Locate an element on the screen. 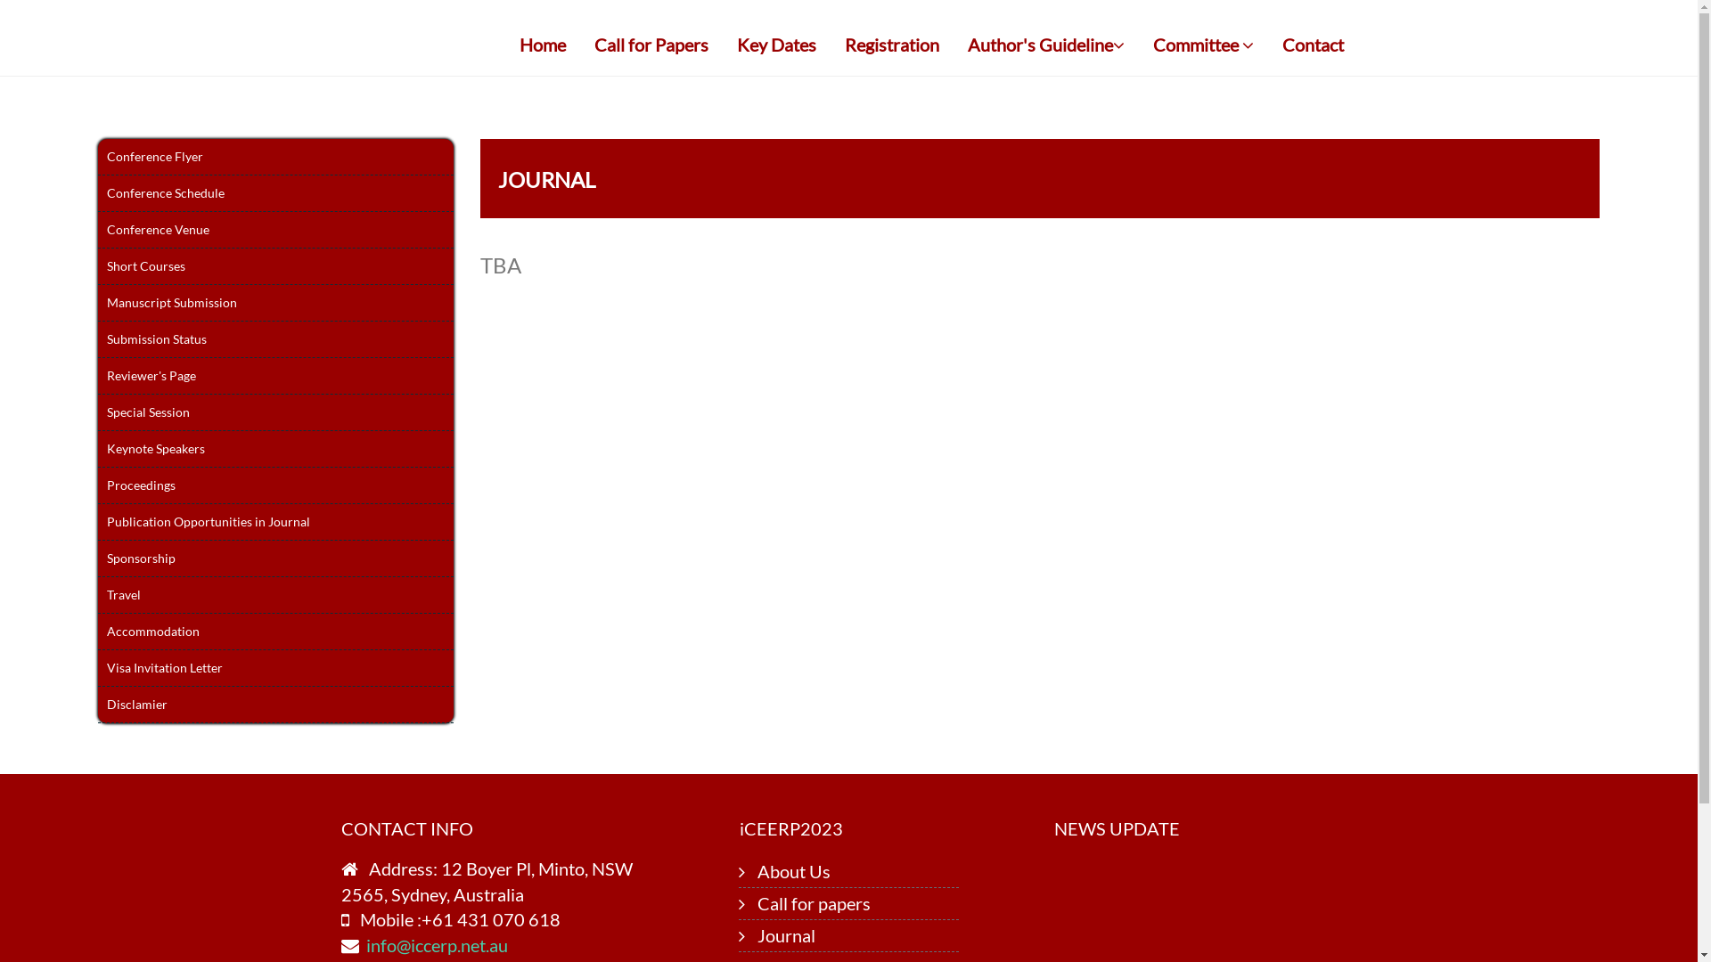 This screenshot has height=962, width=1711. Travel is located at coordinates (275, 595).